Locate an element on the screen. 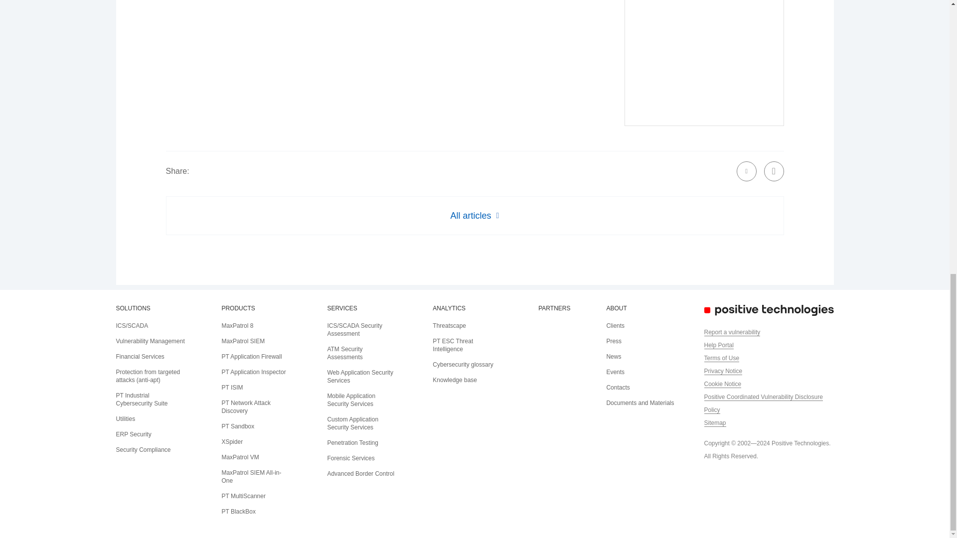  SERVICES is located at coordinates (342, 308).